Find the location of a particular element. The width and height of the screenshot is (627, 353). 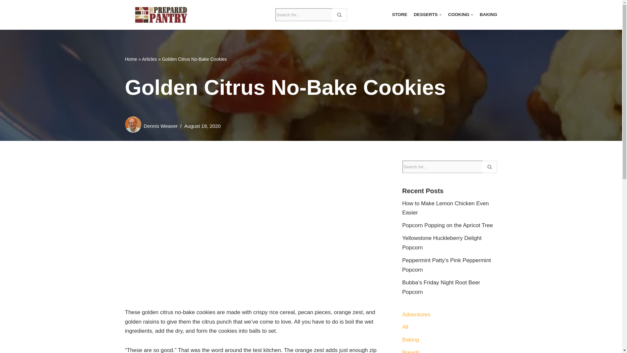

Articles is located at coordinates (150, 59).